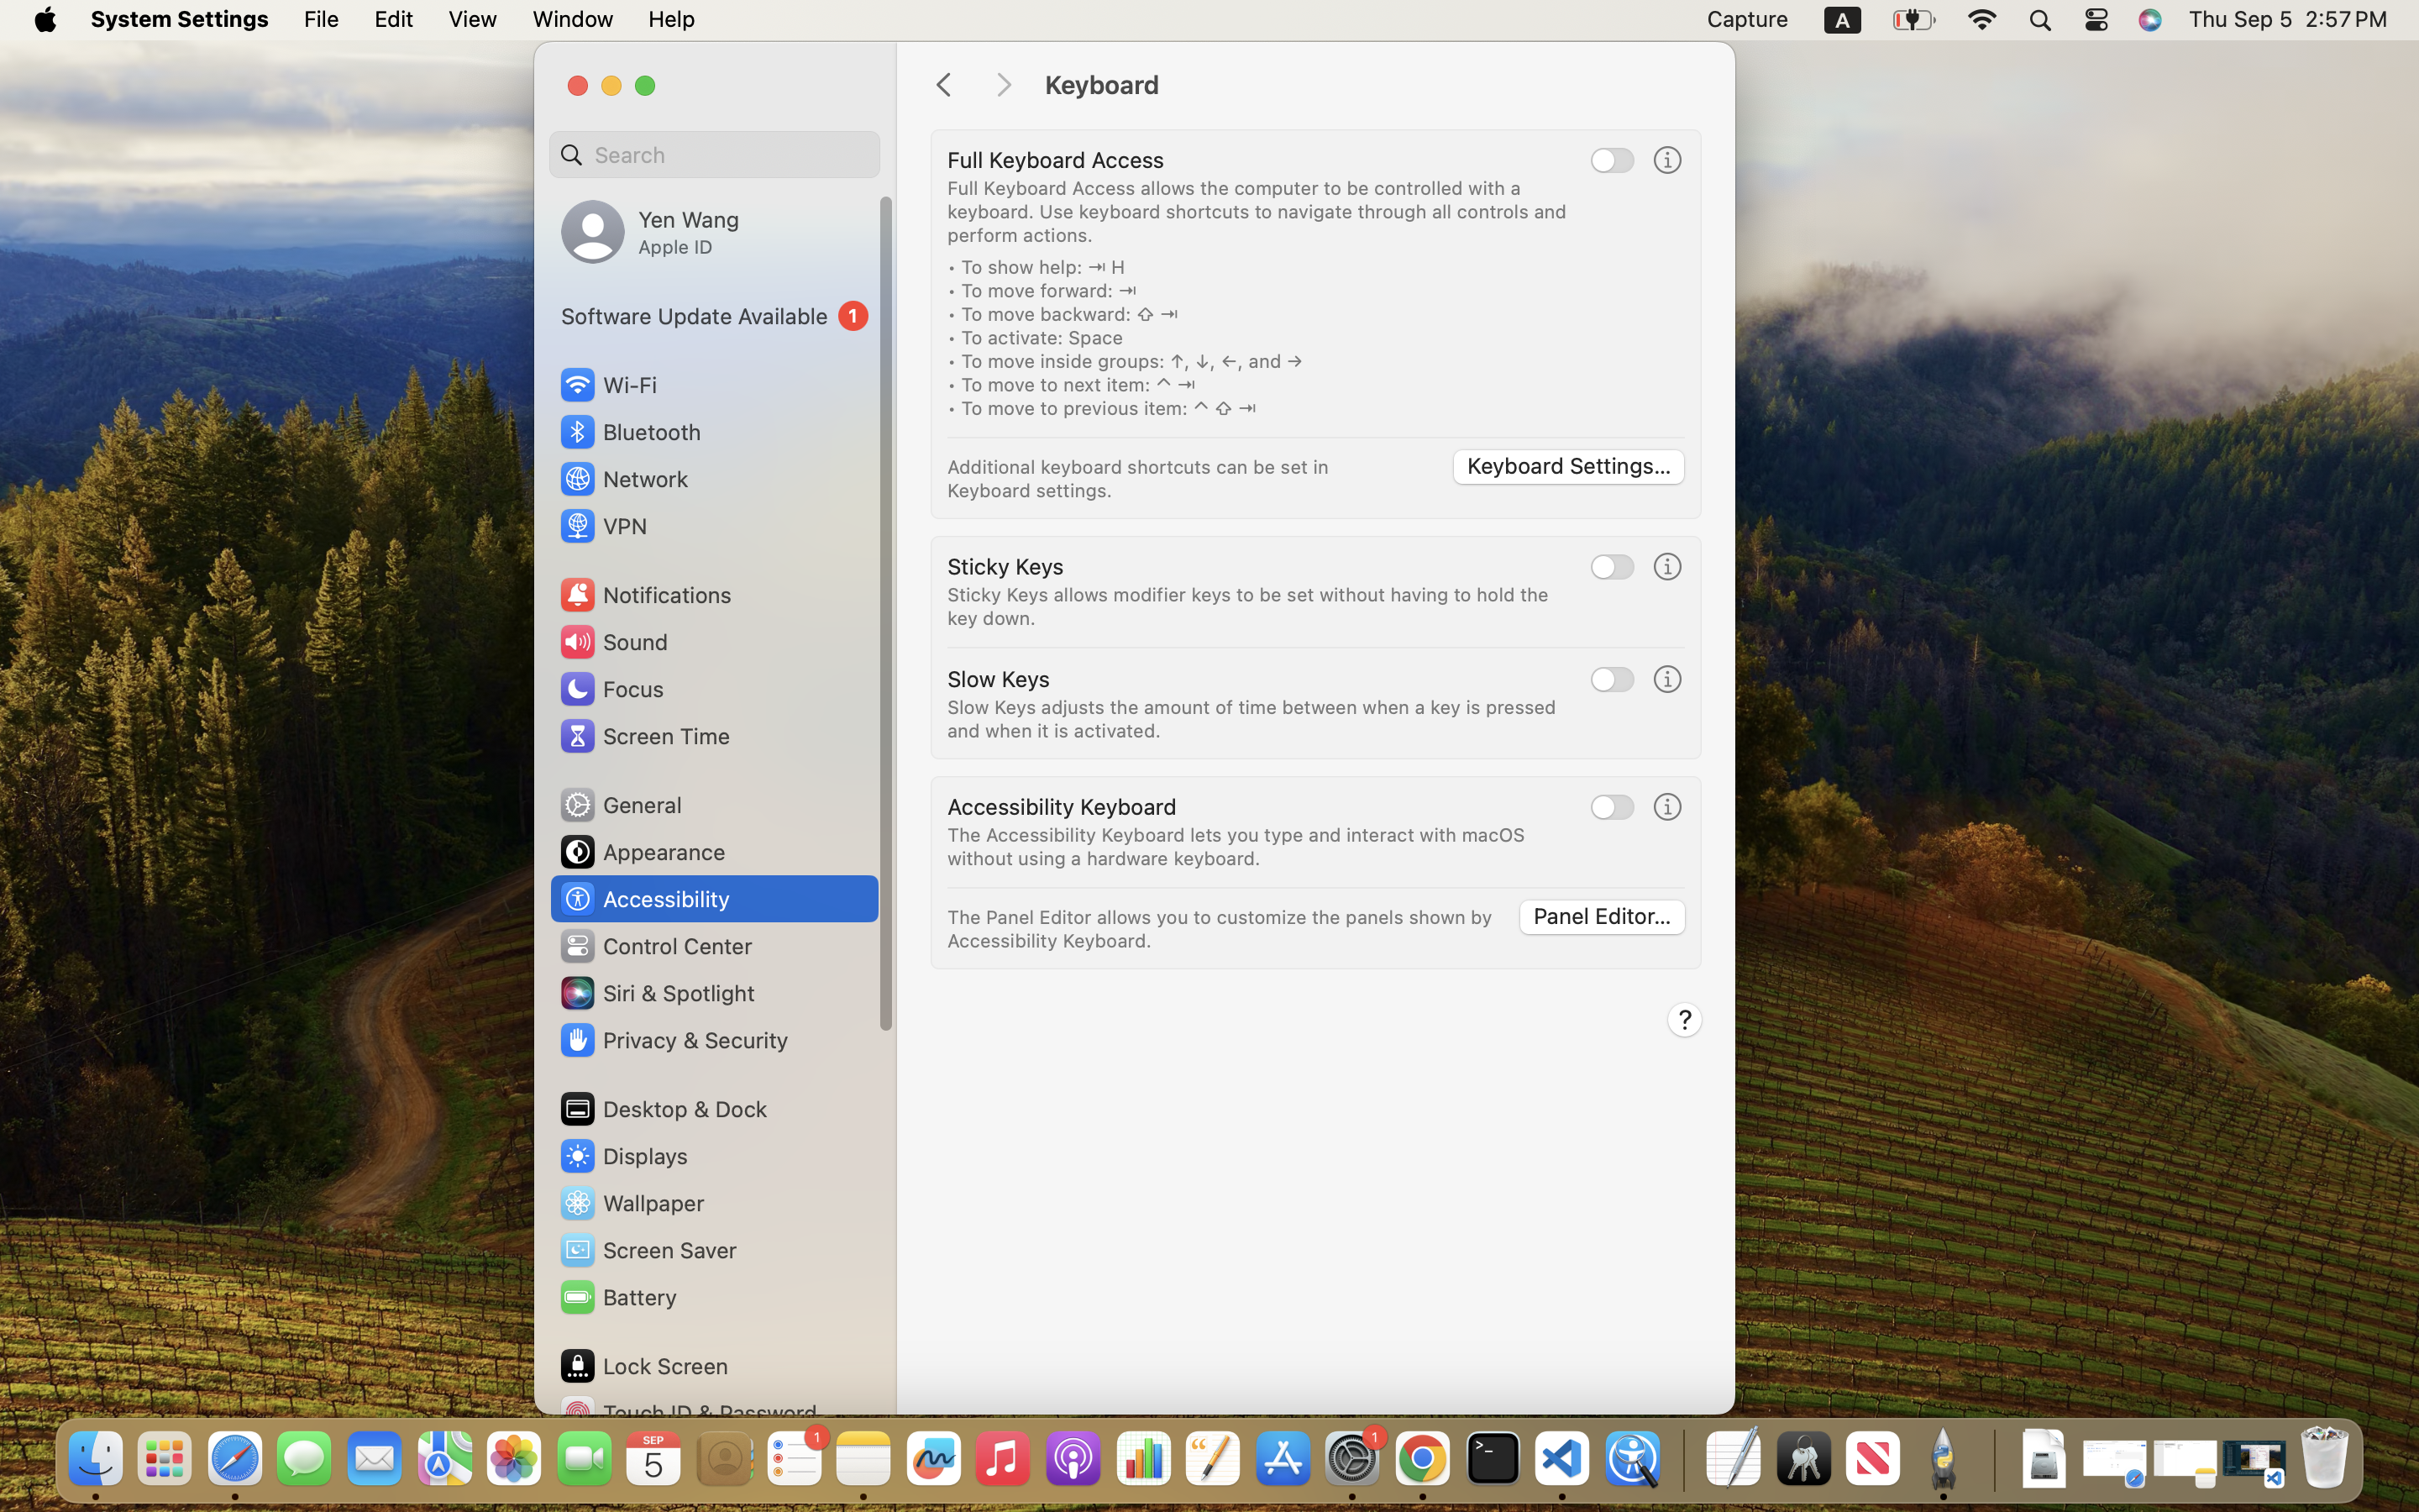 The width and height of the screenshot is (2419, 1512). I want to click on Desktop & Dock, so click(663, 1109).